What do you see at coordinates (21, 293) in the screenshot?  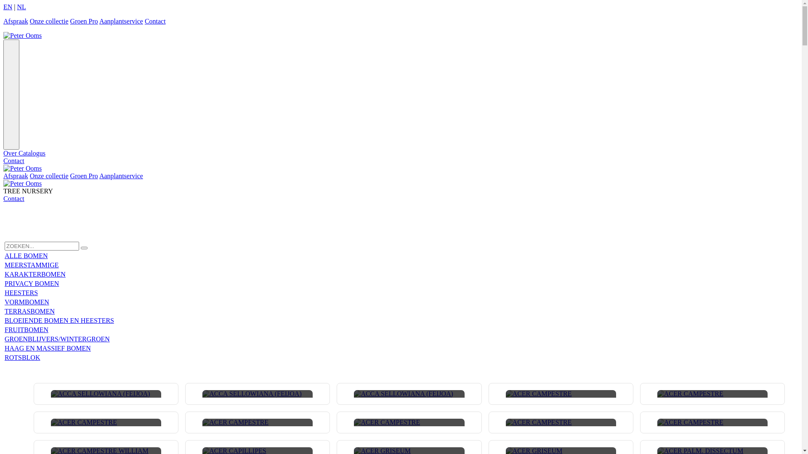 I see `HEESTERS` at bounding box center [21, 293].